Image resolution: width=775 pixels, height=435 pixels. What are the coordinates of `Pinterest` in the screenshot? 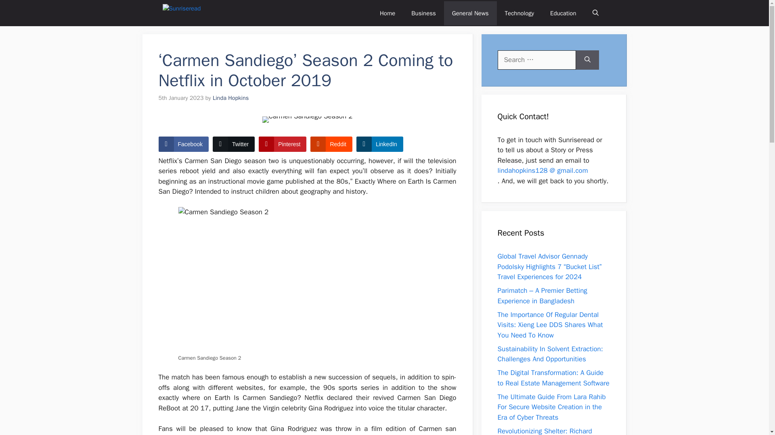 It's located at (283, 144).